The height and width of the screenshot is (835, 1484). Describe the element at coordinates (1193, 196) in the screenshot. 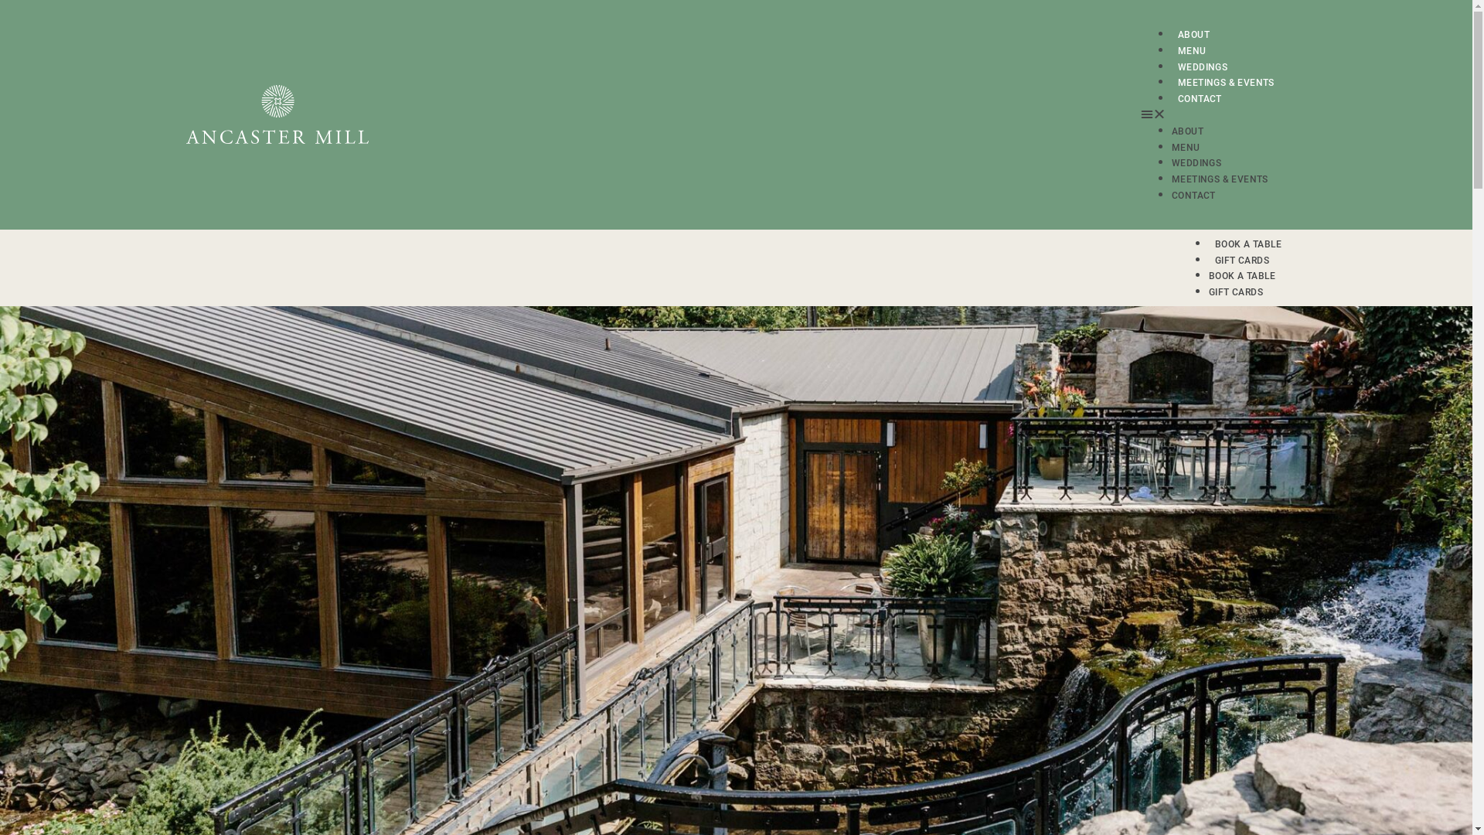

I see `CONTACT` at that location.